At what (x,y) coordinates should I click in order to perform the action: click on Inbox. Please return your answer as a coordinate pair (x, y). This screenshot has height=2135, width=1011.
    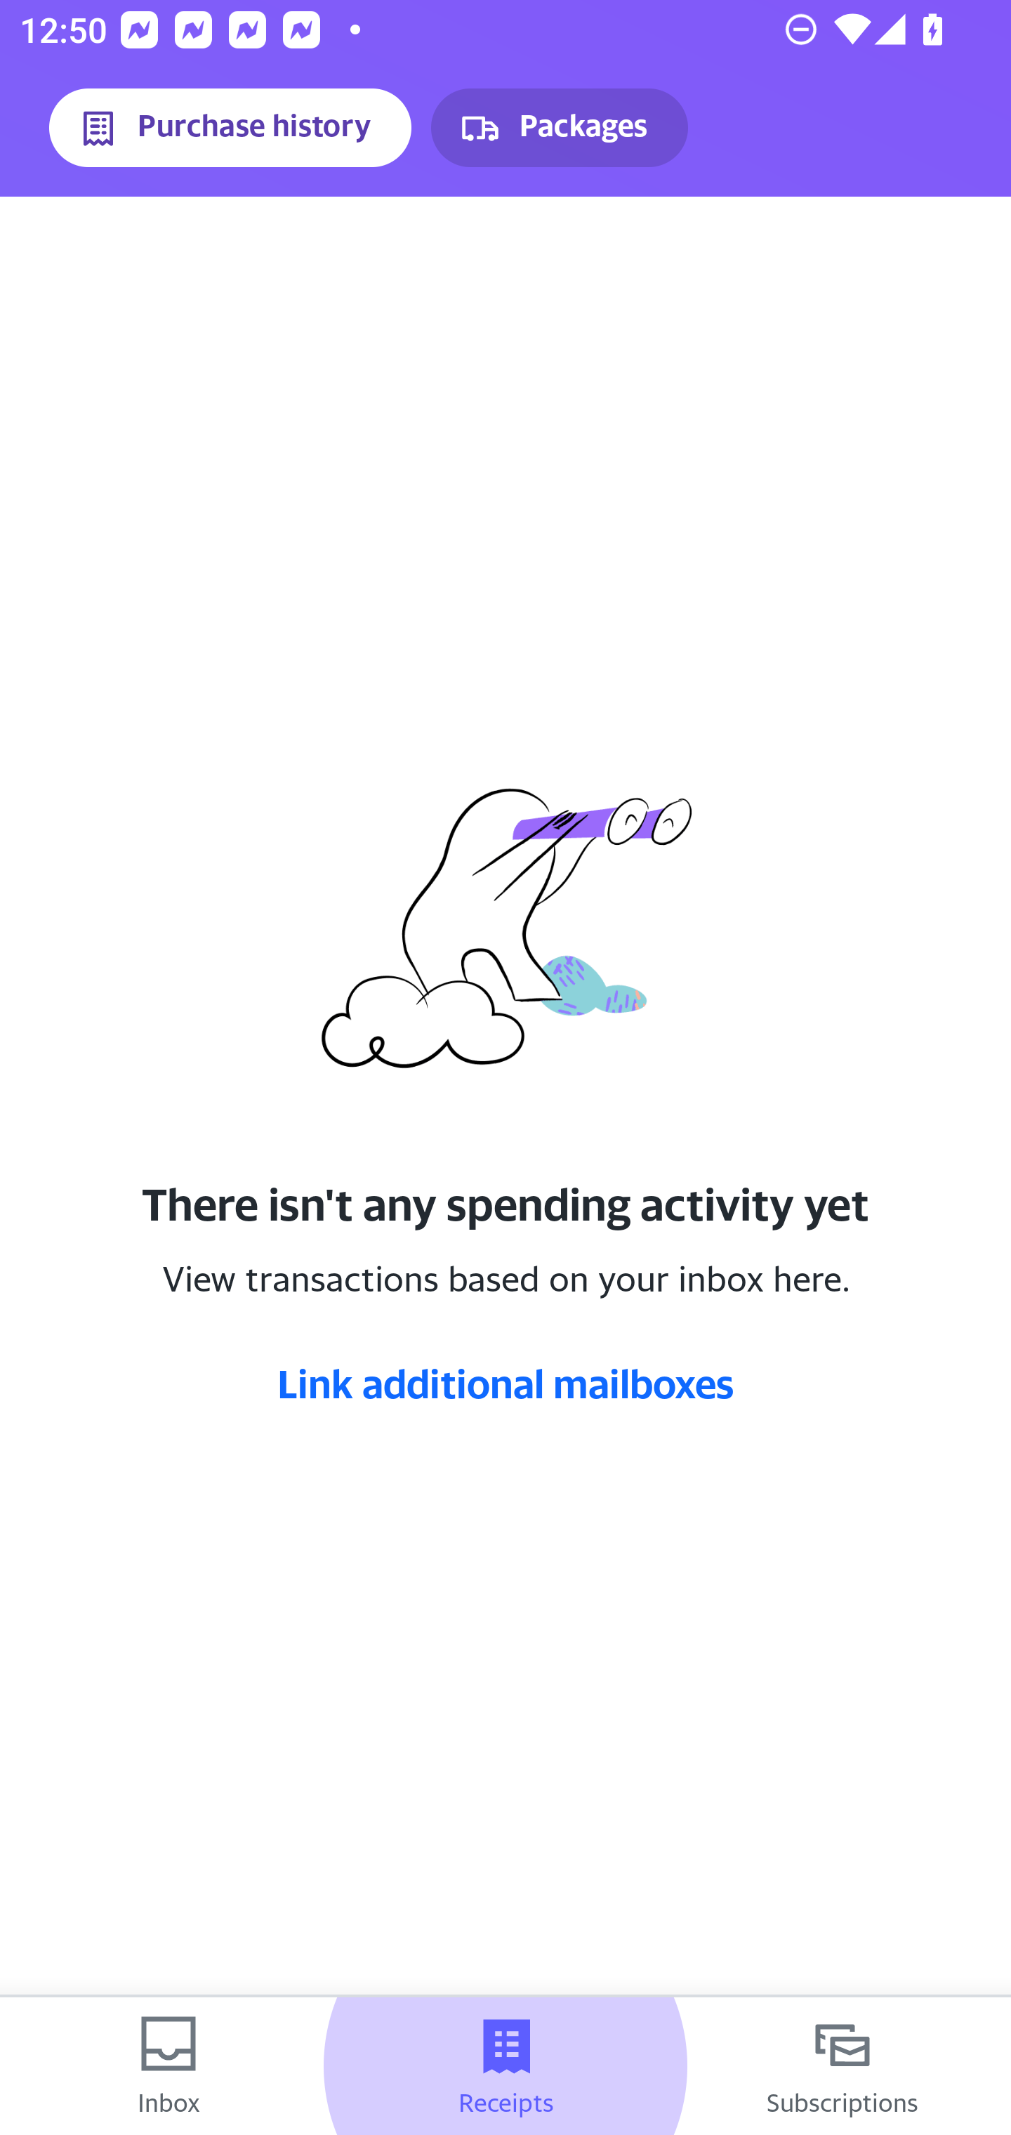
    Looking at the image, I should click on (168, 2066).